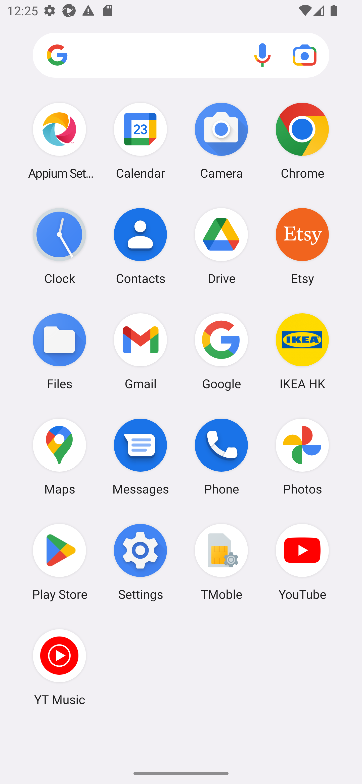 The height and width of the screenshot is (784, 362). Describe the element at coordinates (221, 141) in the screenshot. I see `Camera` at that location.